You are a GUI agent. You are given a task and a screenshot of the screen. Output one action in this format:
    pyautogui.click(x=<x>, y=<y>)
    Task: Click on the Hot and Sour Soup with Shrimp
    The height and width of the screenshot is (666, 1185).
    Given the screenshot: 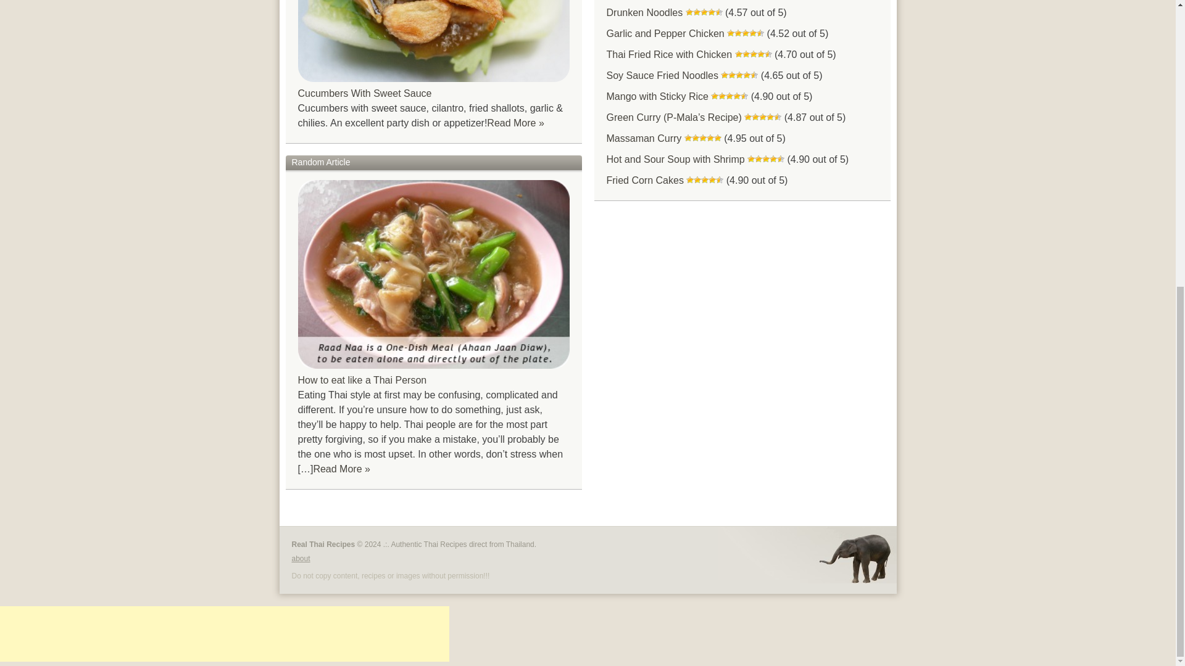 What is the action you would take?
    pyautogui.click(x=675, y=159)
    